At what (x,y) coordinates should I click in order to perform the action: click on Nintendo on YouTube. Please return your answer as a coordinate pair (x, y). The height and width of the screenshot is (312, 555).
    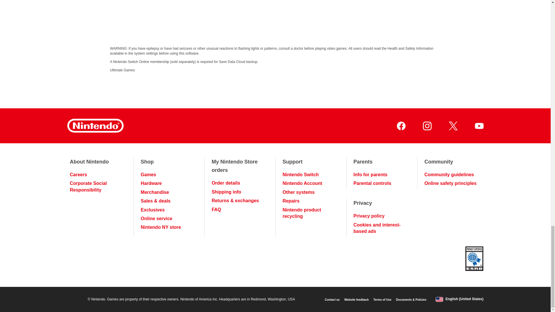
    Looking at the image, I should click on (479, 126).